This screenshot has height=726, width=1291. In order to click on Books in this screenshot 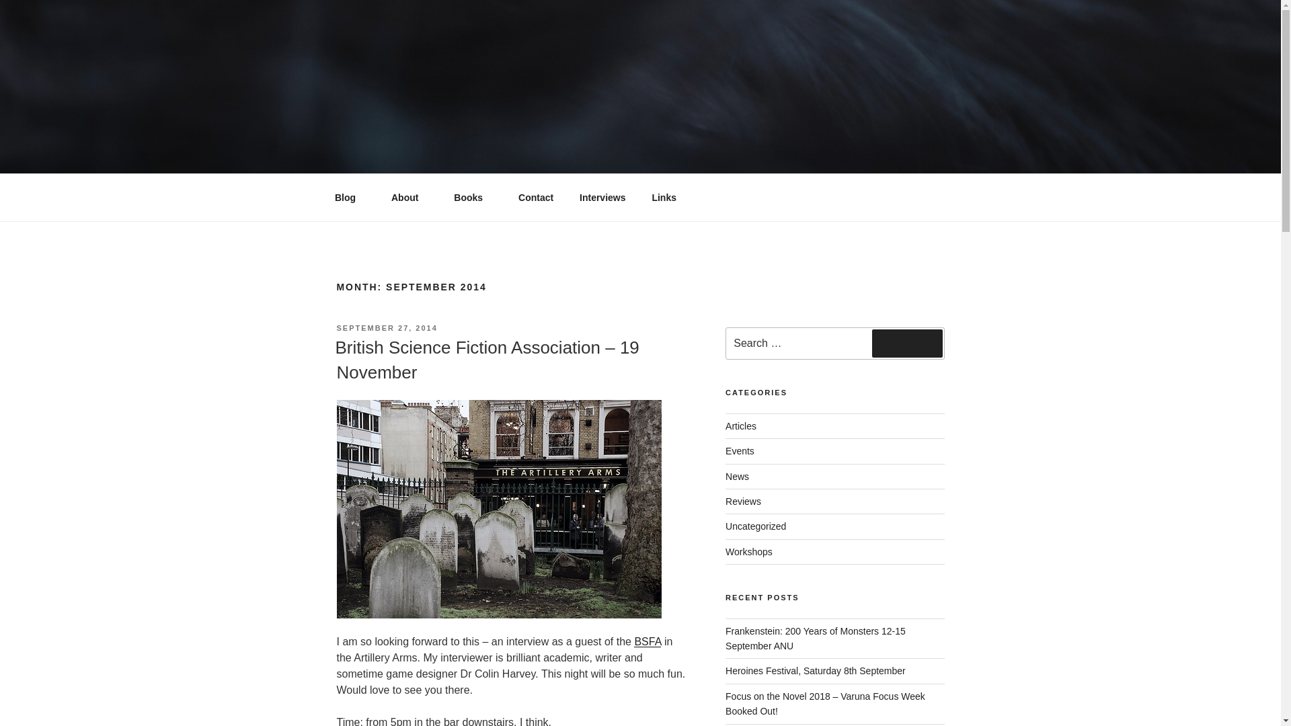, I will do `click(473, 198)`.